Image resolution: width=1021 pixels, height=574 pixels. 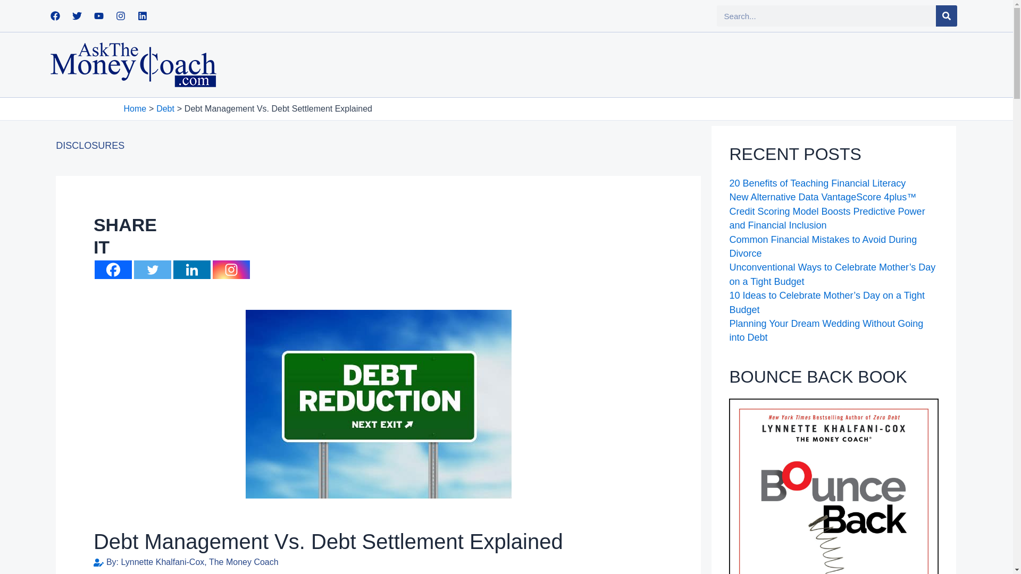 I want to click on DISCLOSURES, so click(x=90, y=146).